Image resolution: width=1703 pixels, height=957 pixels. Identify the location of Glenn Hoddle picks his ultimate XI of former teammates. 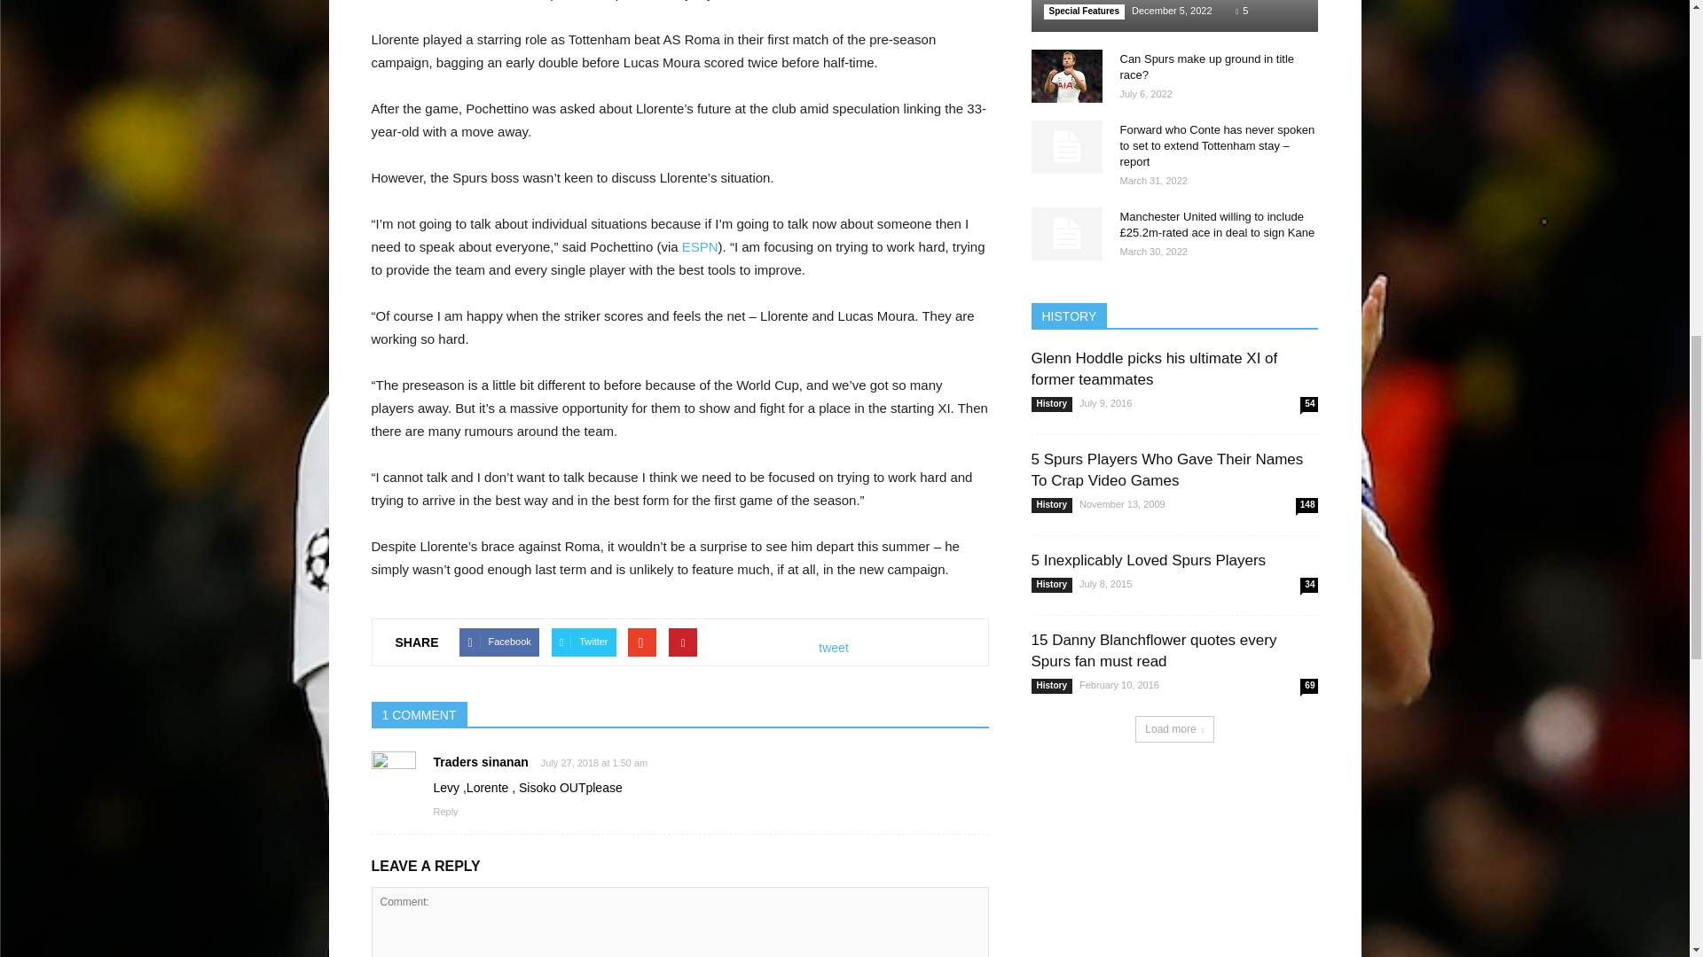
(1153, 369).